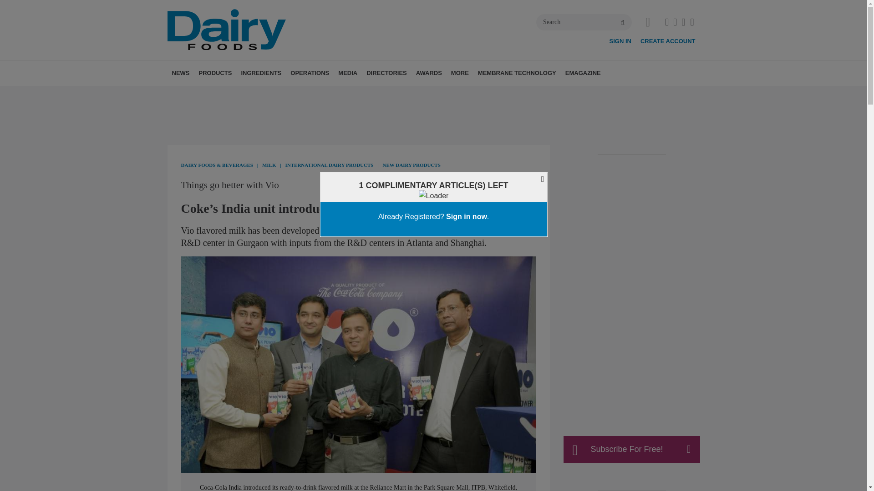  Describe the element at coordinates (278, 94) in the screenshot. I see `DAIRY ALTERNATIVES` at that location.